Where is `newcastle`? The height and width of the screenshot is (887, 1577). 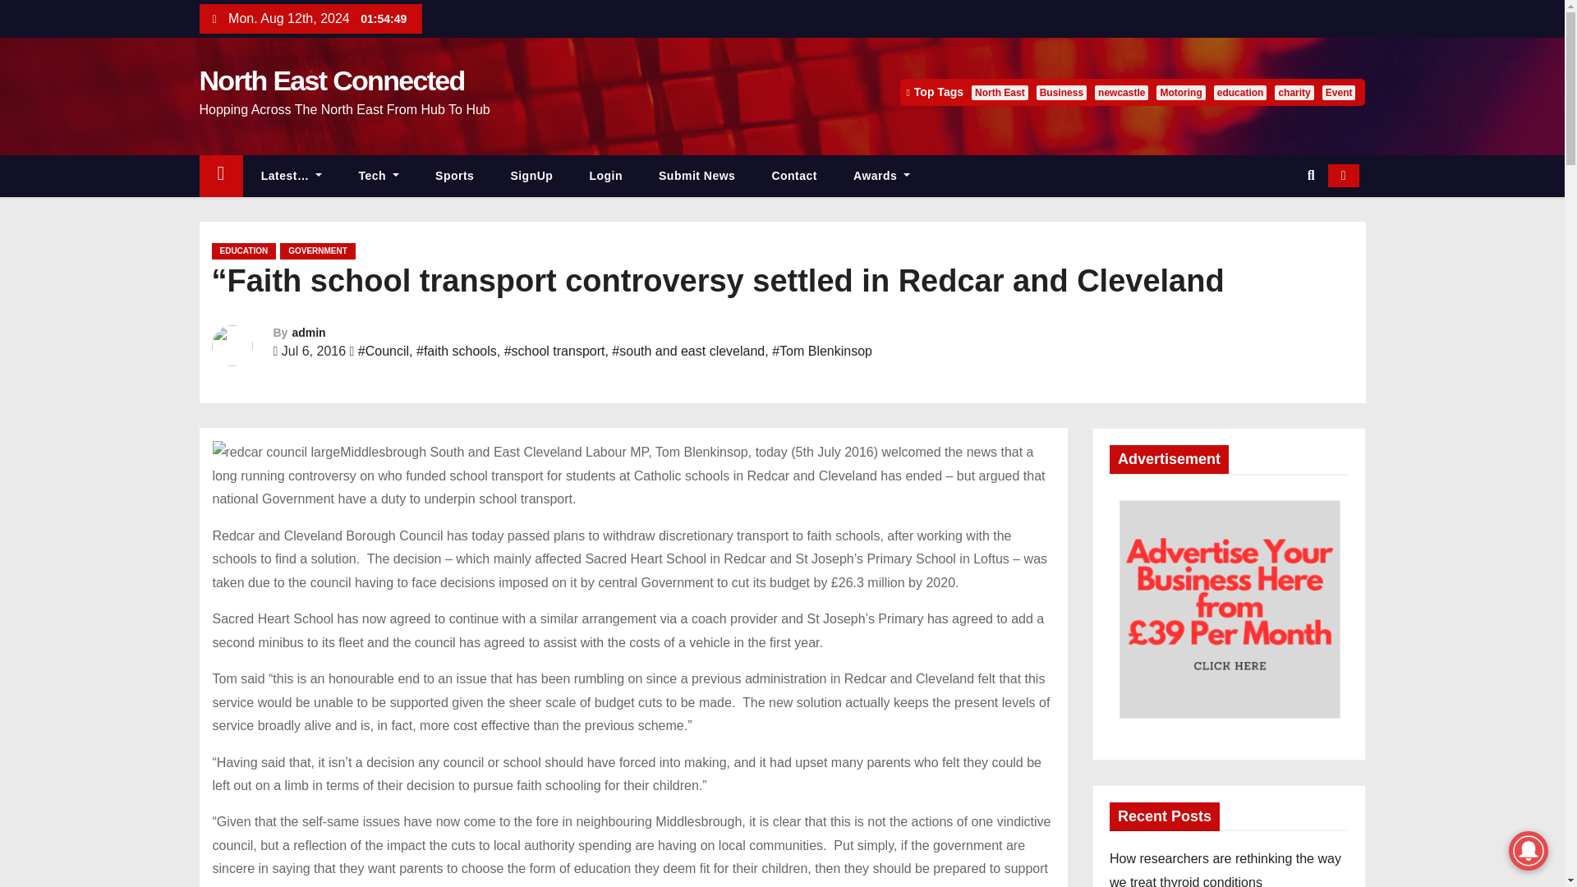
newcastle is located at coordinates (1120, 92).